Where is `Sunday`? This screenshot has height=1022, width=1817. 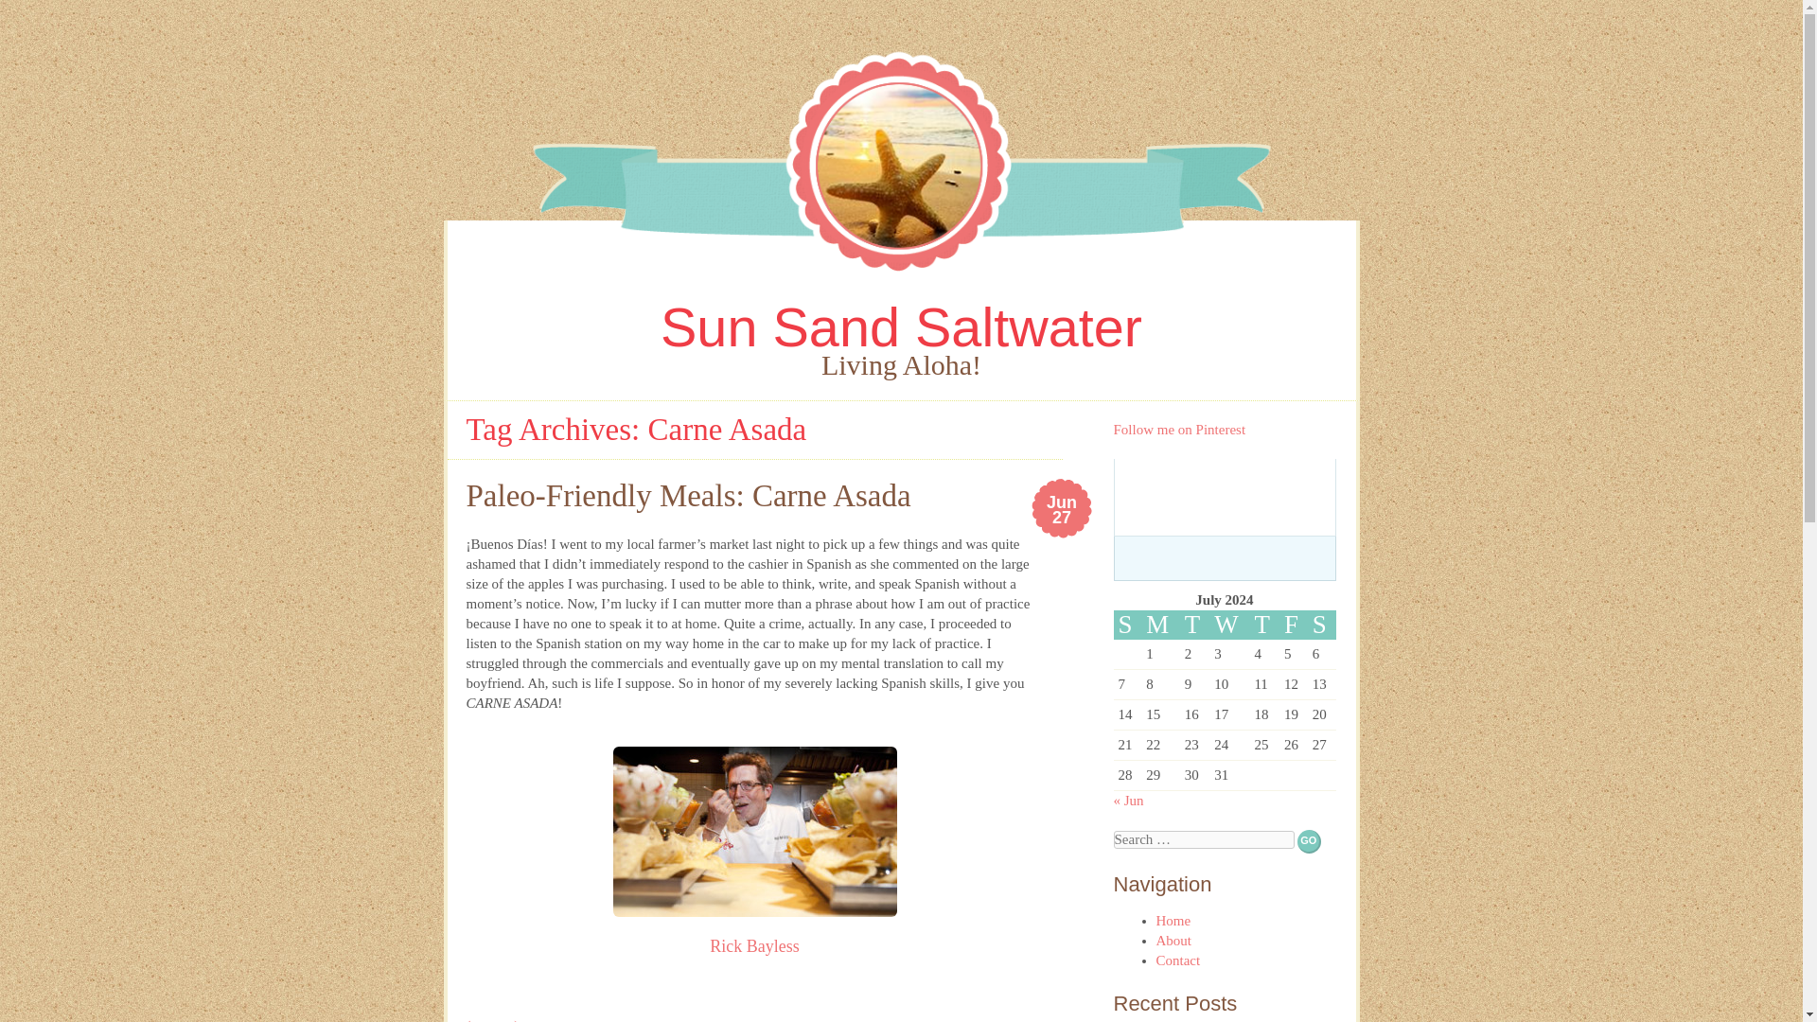
Sunday is located at coordinates (1126, 625).